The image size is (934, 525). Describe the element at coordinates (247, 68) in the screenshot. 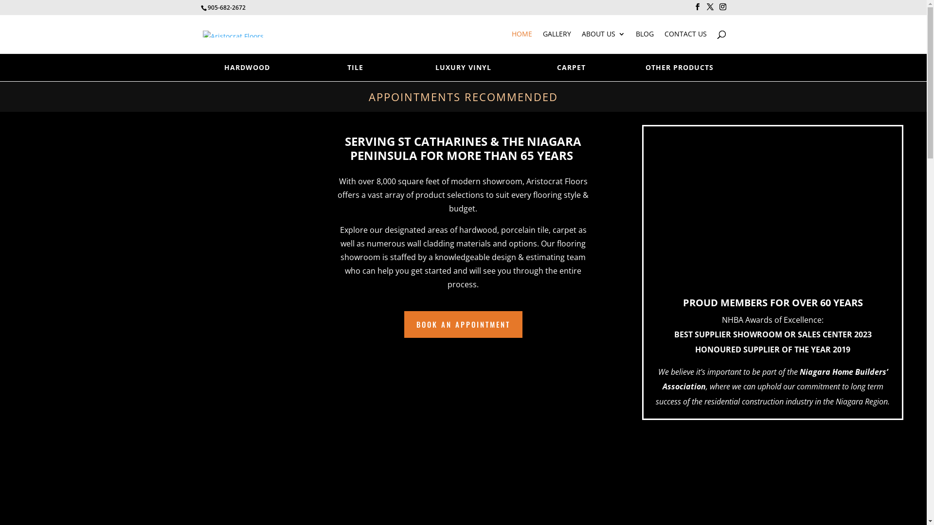

I see `HARDWOOD` at that location.